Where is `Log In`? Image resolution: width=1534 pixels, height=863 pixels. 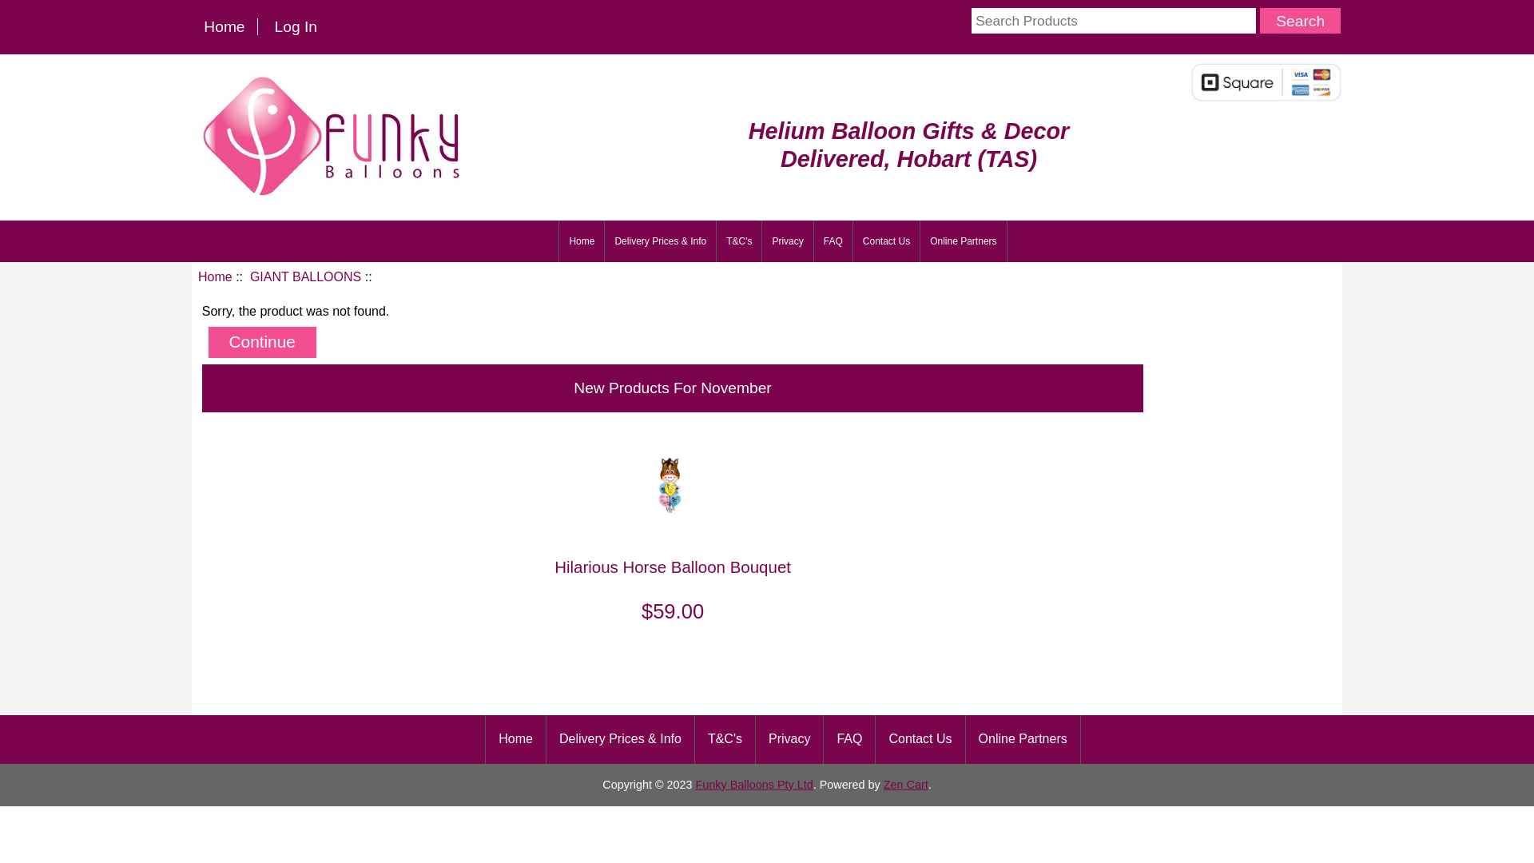
Log In is located at coordinates (296, 27).